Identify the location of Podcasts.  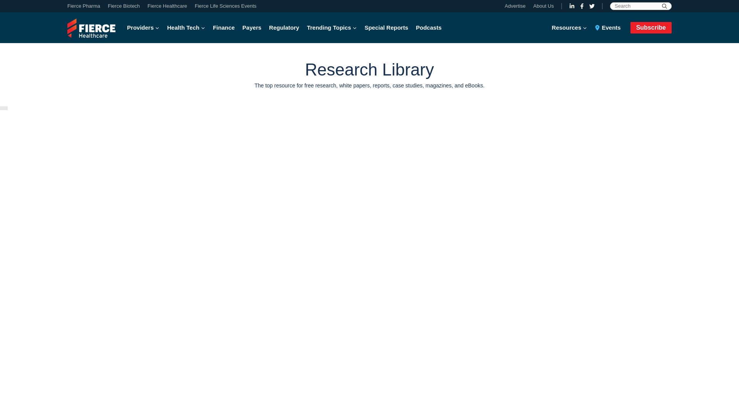
(429, 28).